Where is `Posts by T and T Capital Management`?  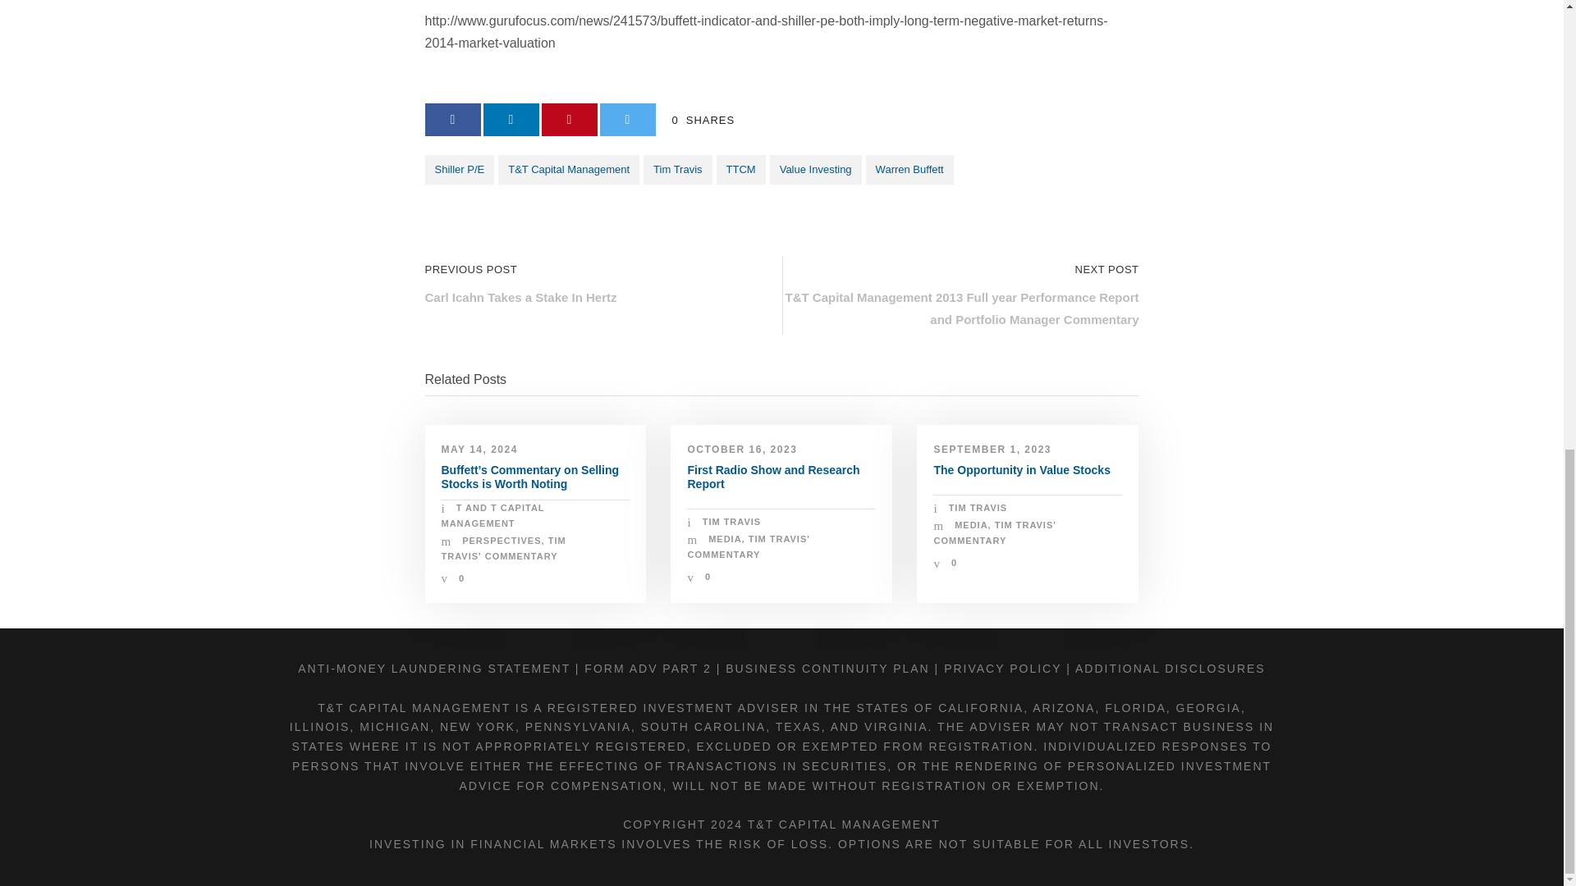
Posts by T and T Capital Management is located at coordinates (492, 515).